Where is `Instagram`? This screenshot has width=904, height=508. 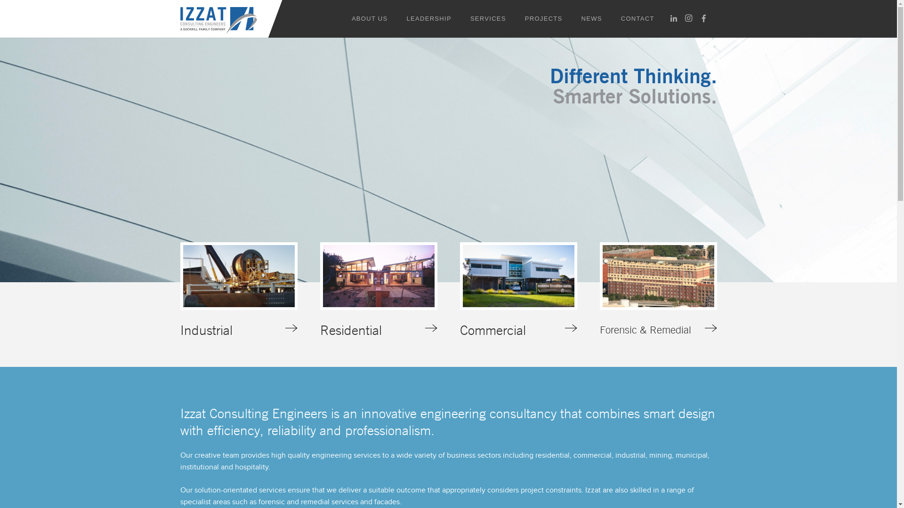 Instagram is located at coordinates (689, 18).